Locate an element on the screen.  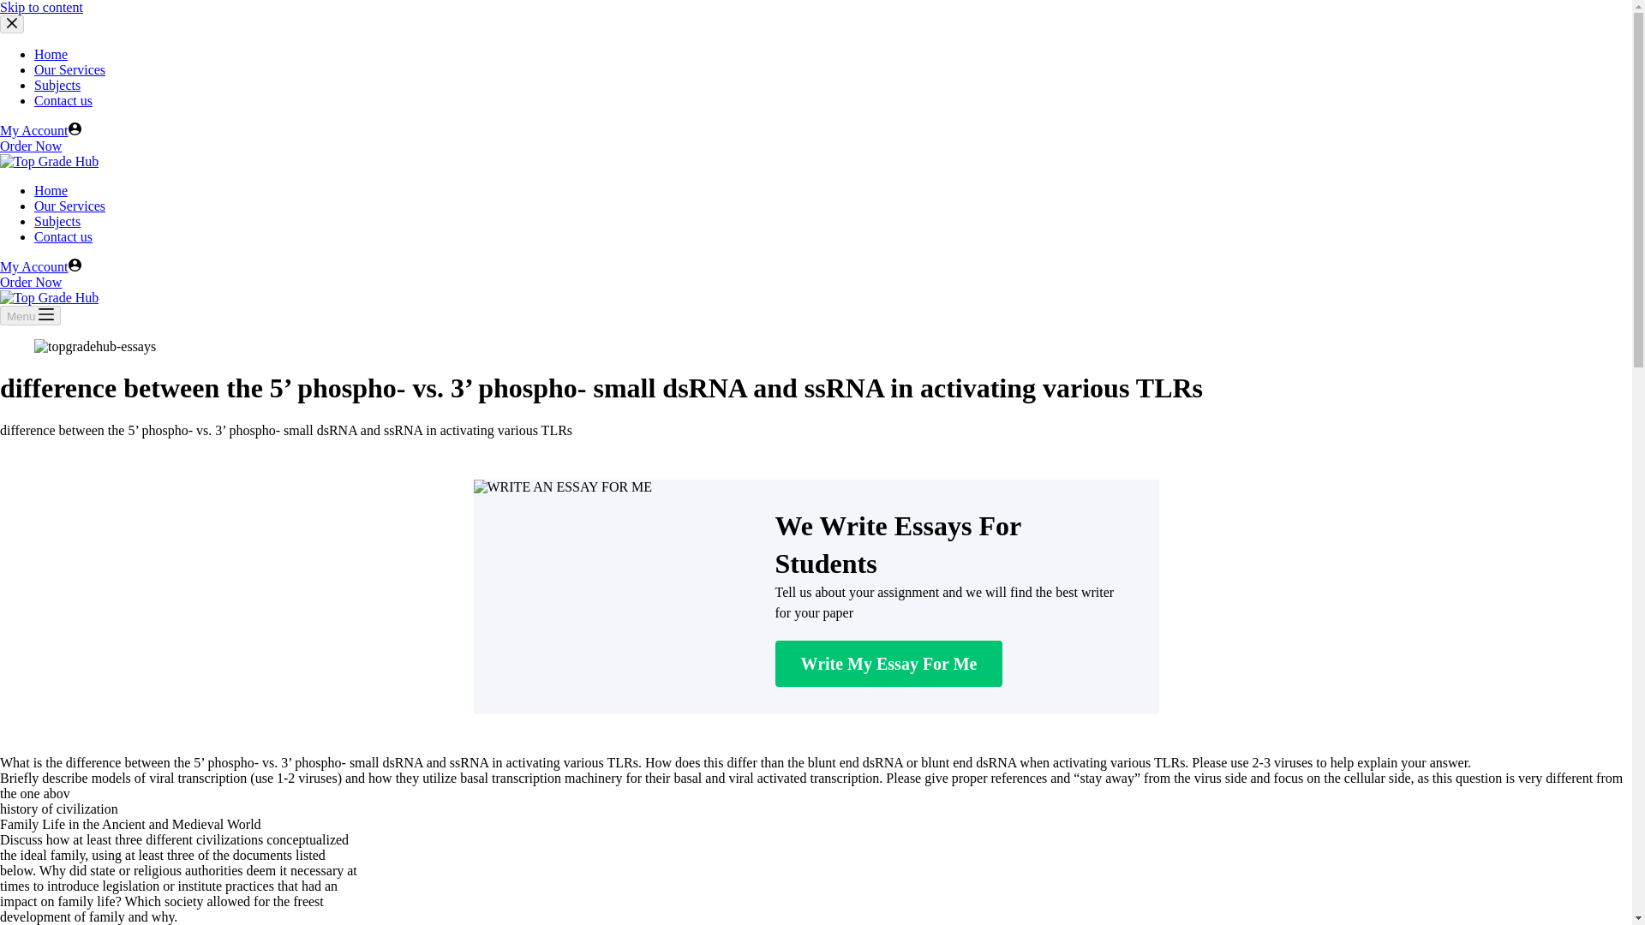
Home is located at coordinates (51, 190).